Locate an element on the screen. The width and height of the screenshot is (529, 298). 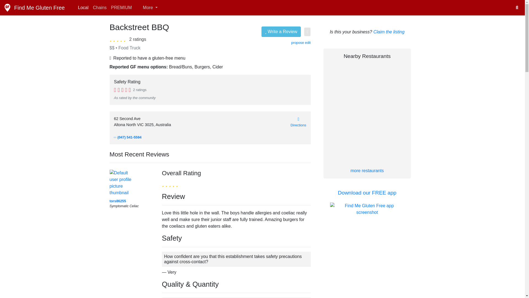
4.85 safety rating is located at coordinates (122, 90).